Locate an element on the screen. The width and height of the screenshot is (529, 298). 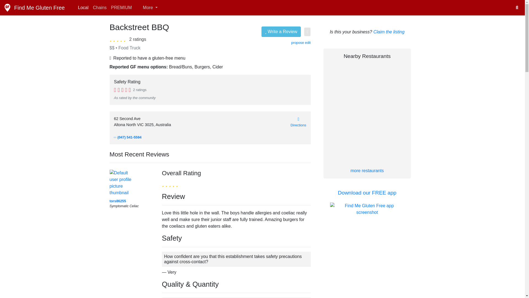
4.85 safety rating is located at coordinates (122, 90).